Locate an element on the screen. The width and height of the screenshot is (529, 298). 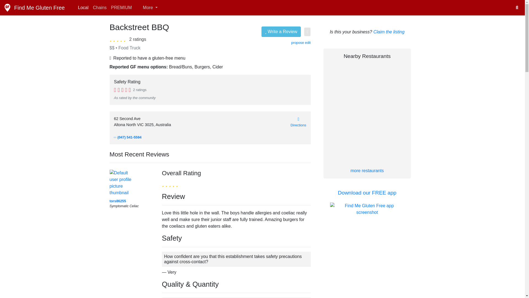
4.85 safety rating is located at coordinates (122, 90).